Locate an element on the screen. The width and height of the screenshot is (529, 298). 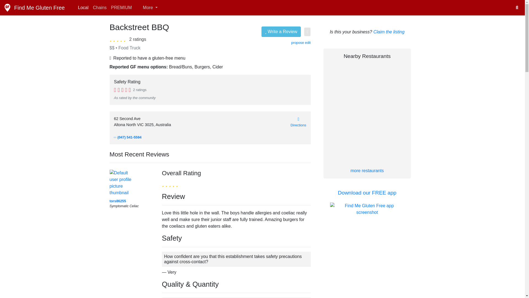
4.85 safety rating is located at coordinates (122, 90).